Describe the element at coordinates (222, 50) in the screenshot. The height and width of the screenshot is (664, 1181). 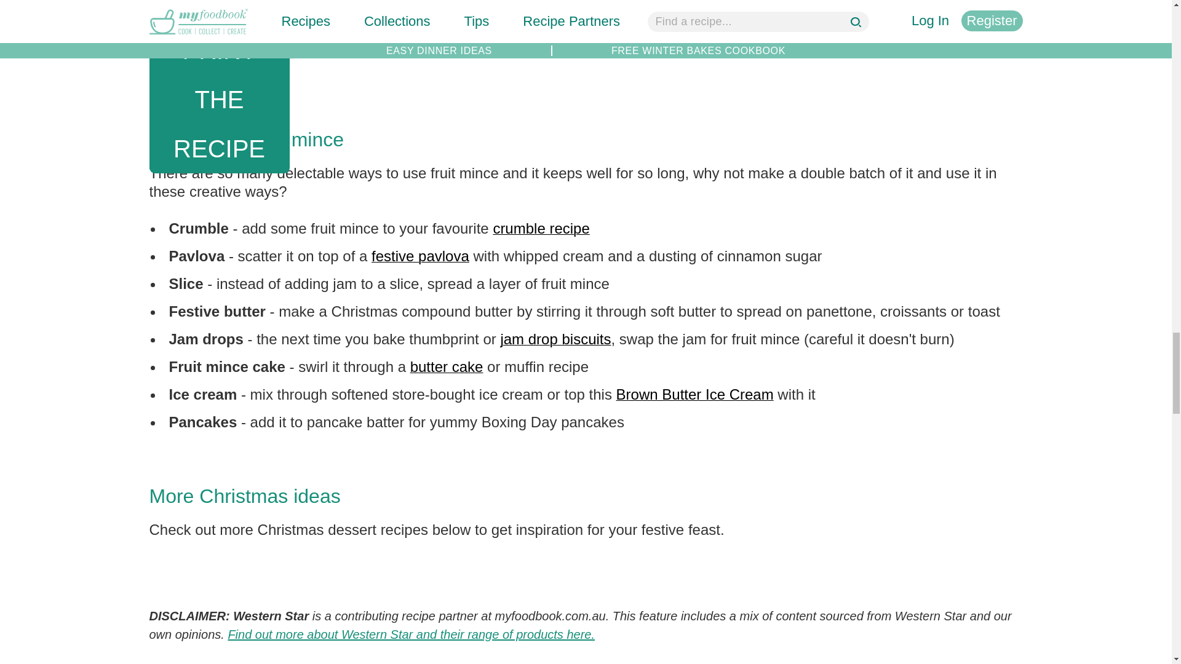
I see `Print Giant Fruit Mince Pie` at that location.